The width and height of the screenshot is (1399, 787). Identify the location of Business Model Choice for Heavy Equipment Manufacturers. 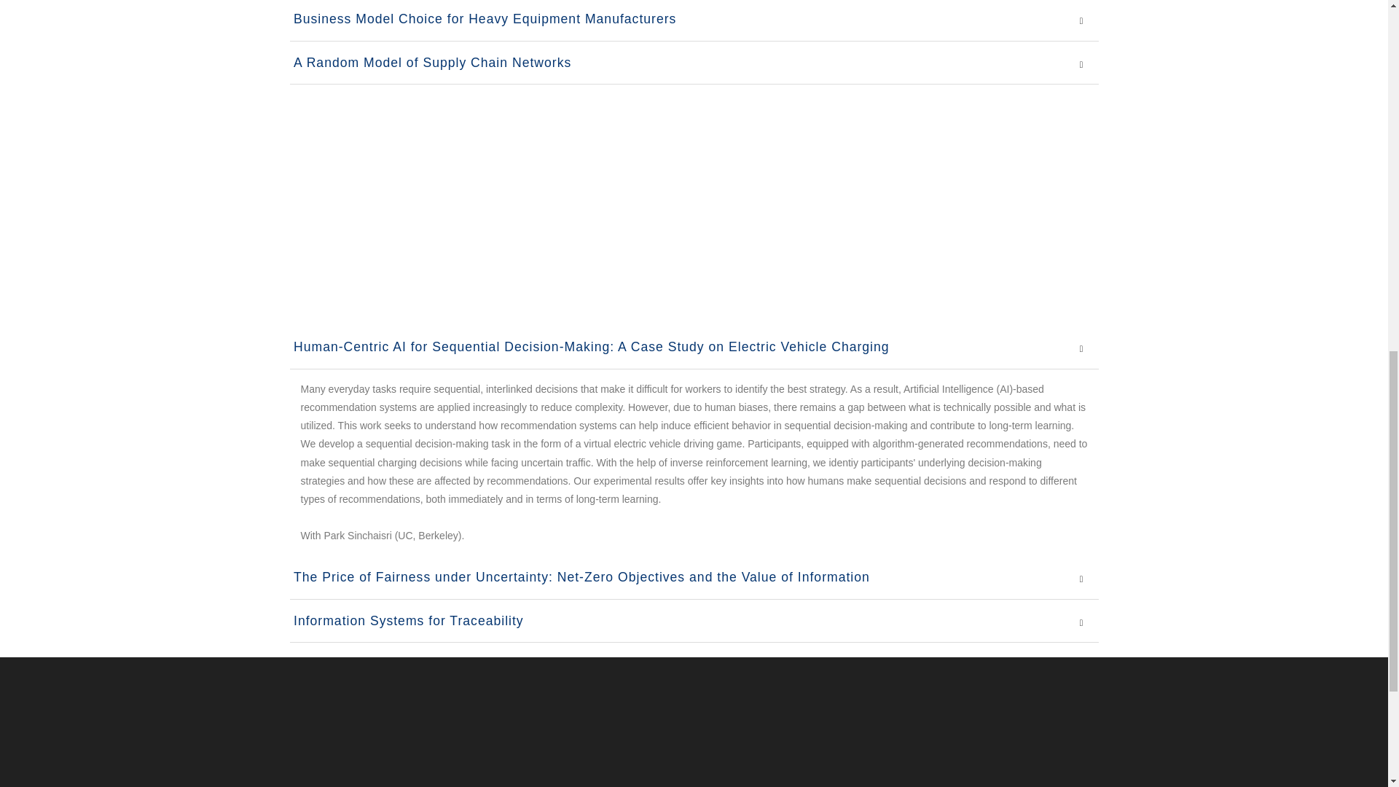
(483, 19).